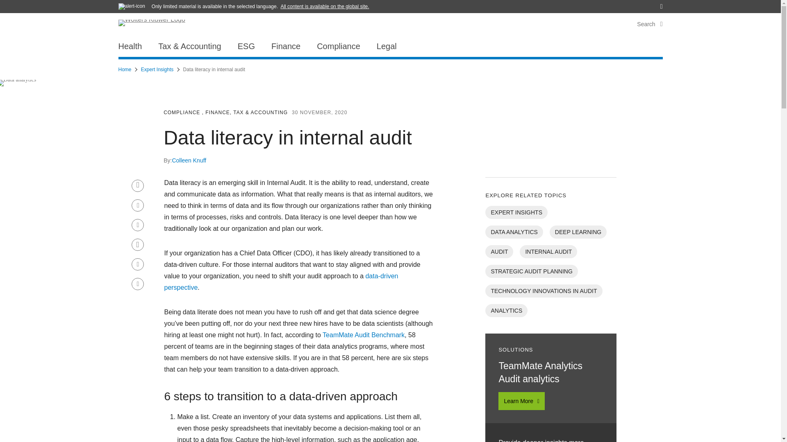 This screenshot has width=787, height=442. Describe the element at coordinates (189, 160) in the screenshot. I see `colleen-knuff` at that location.